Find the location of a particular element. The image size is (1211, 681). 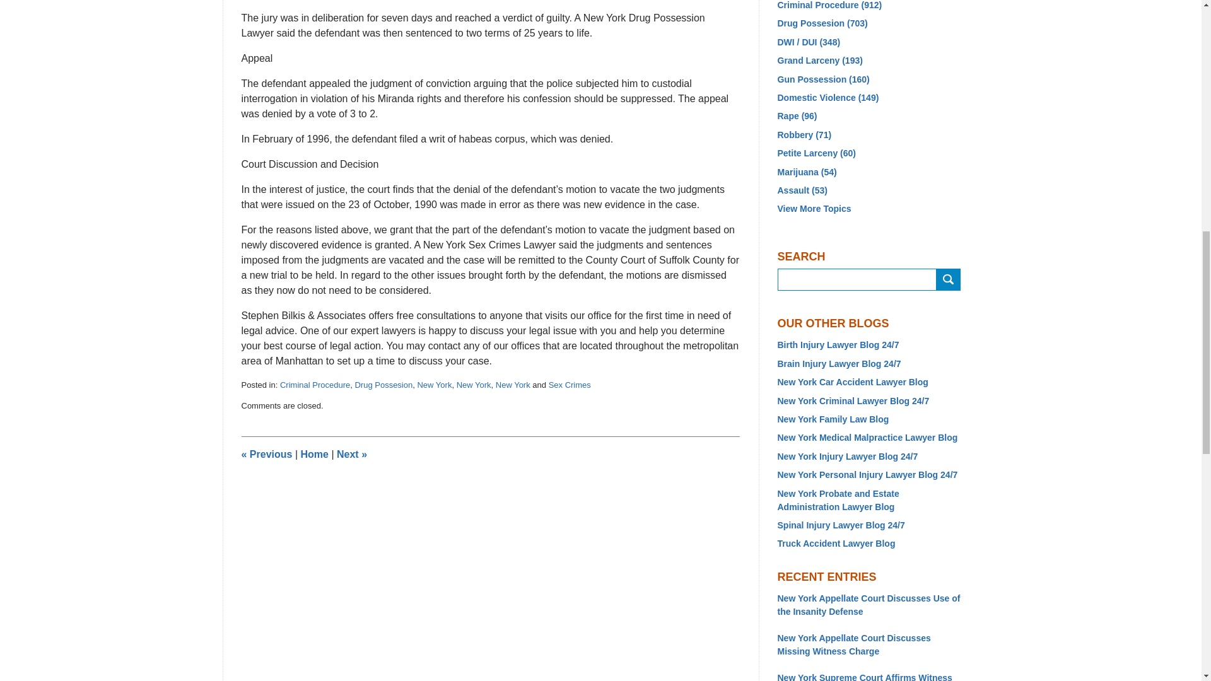

Sex Crimes is located at coordinates (569, 385).